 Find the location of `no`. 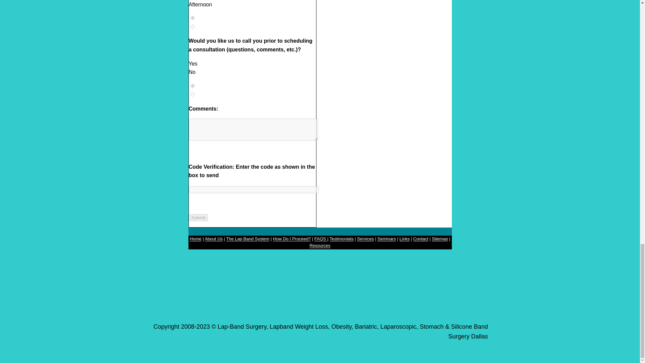

no is located at coordinates (192, 94).